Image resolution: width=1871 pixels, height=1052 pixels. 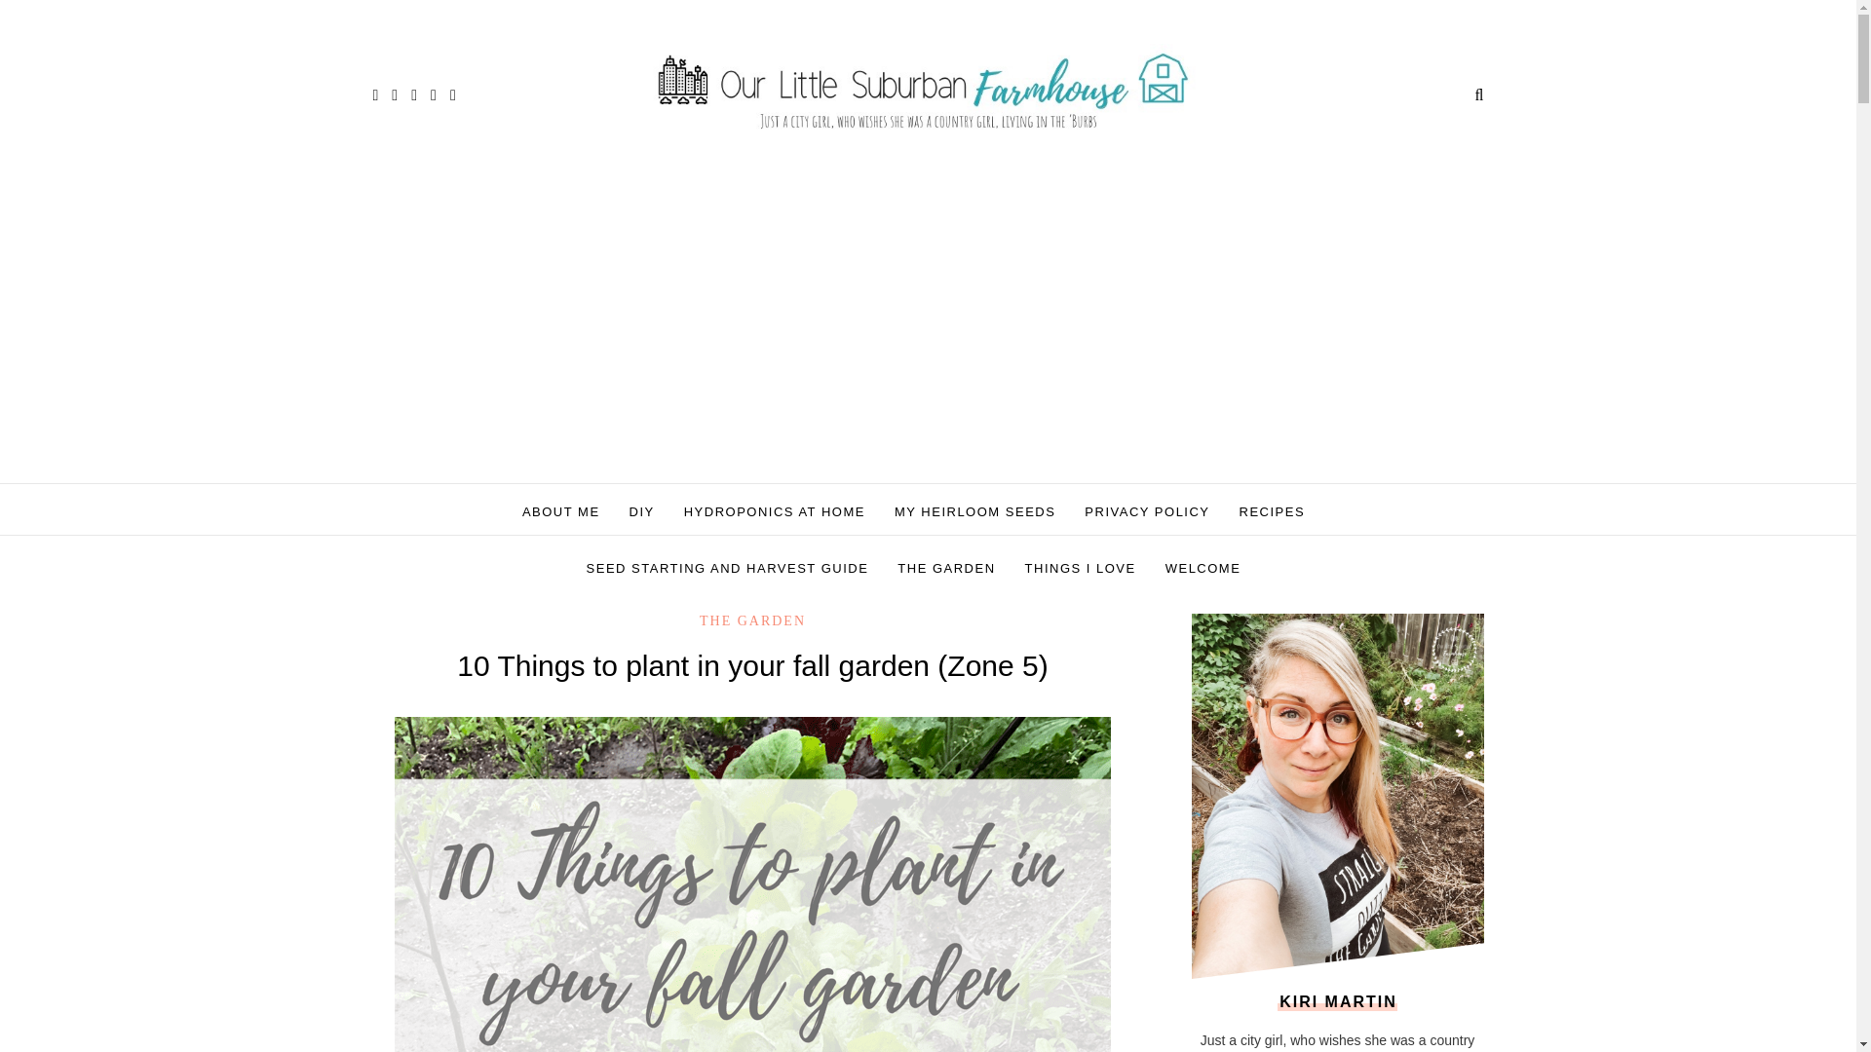 What do you see at coordinates (946, 569) in the screenshot?
I see `THE GARDEN` at bounding box center [946, 569].